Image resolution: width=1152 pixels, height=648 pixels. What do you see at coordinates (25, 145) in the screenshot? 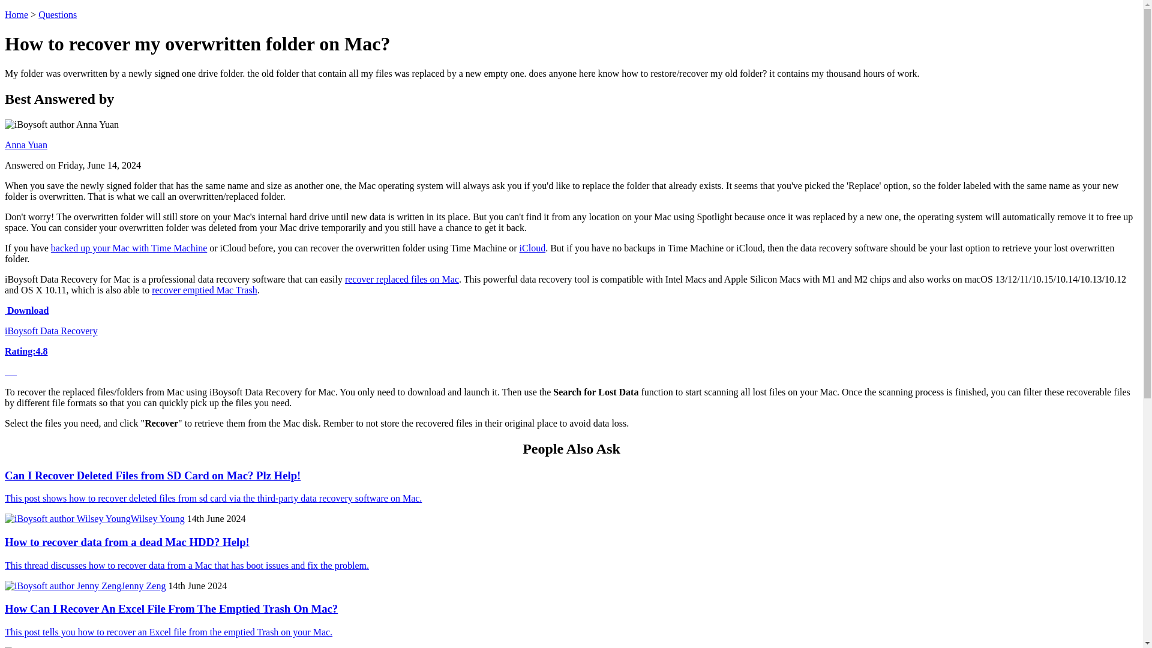
I see `Anna Yuan` at bounding box center [25, 145].